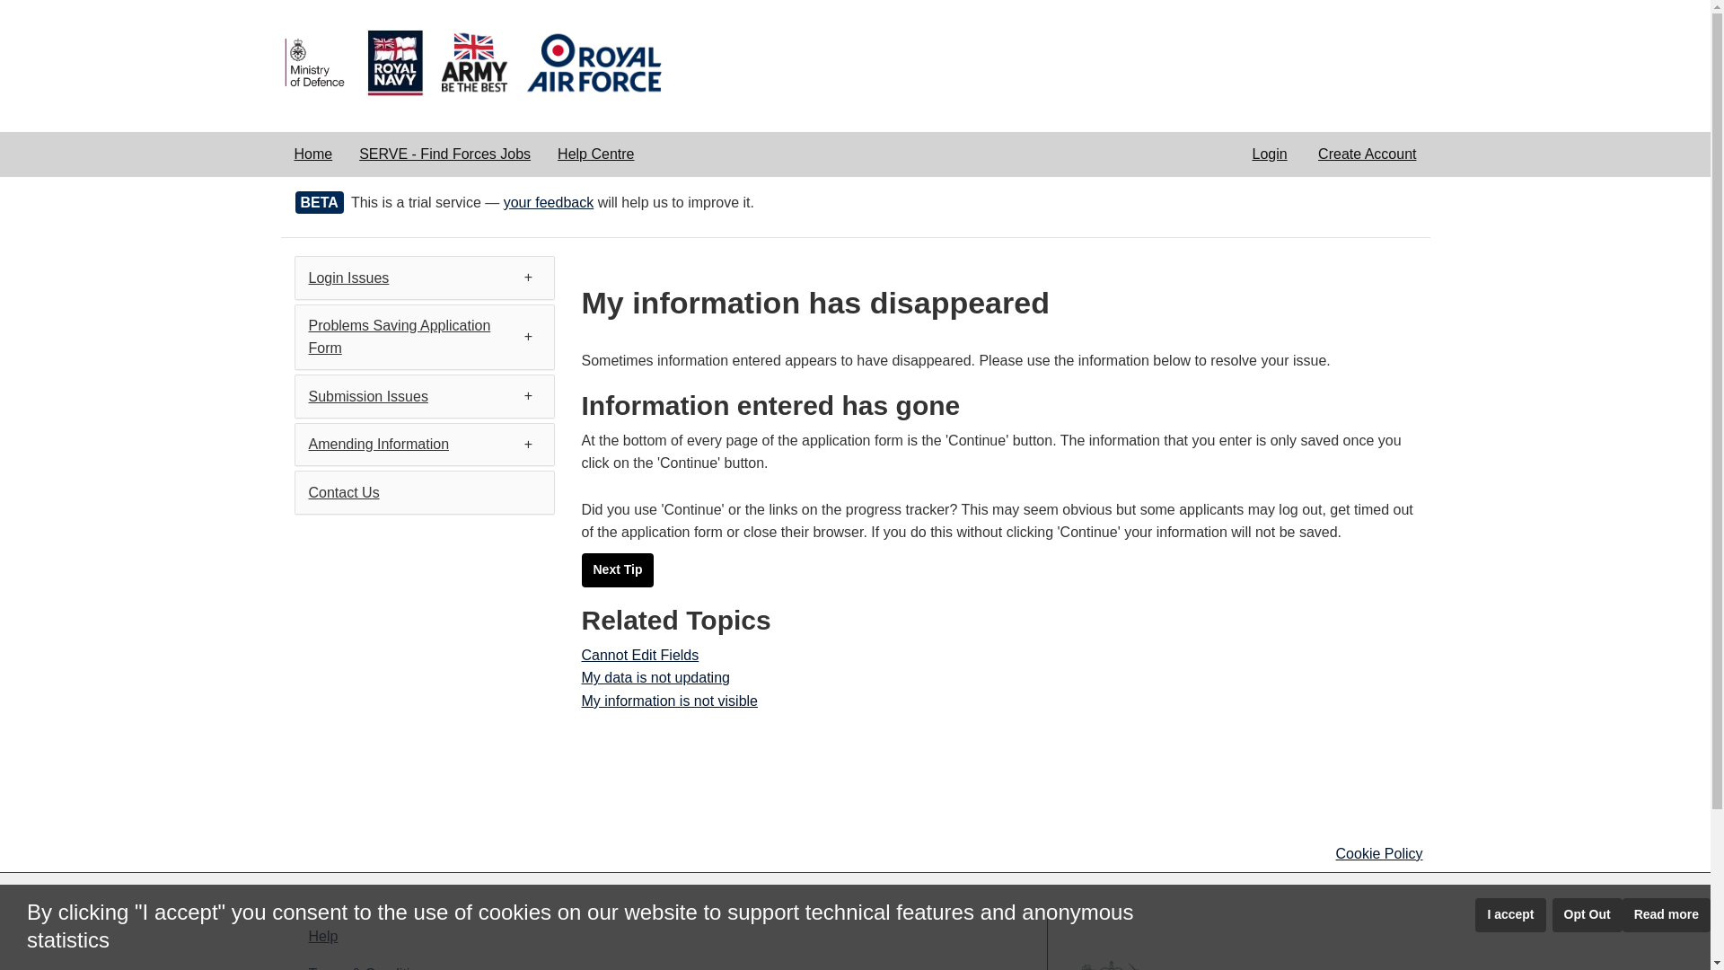 Image resolution: width=1724 pixels, height=970 pixels. I want to click on Contact Us, so click(343, 492).